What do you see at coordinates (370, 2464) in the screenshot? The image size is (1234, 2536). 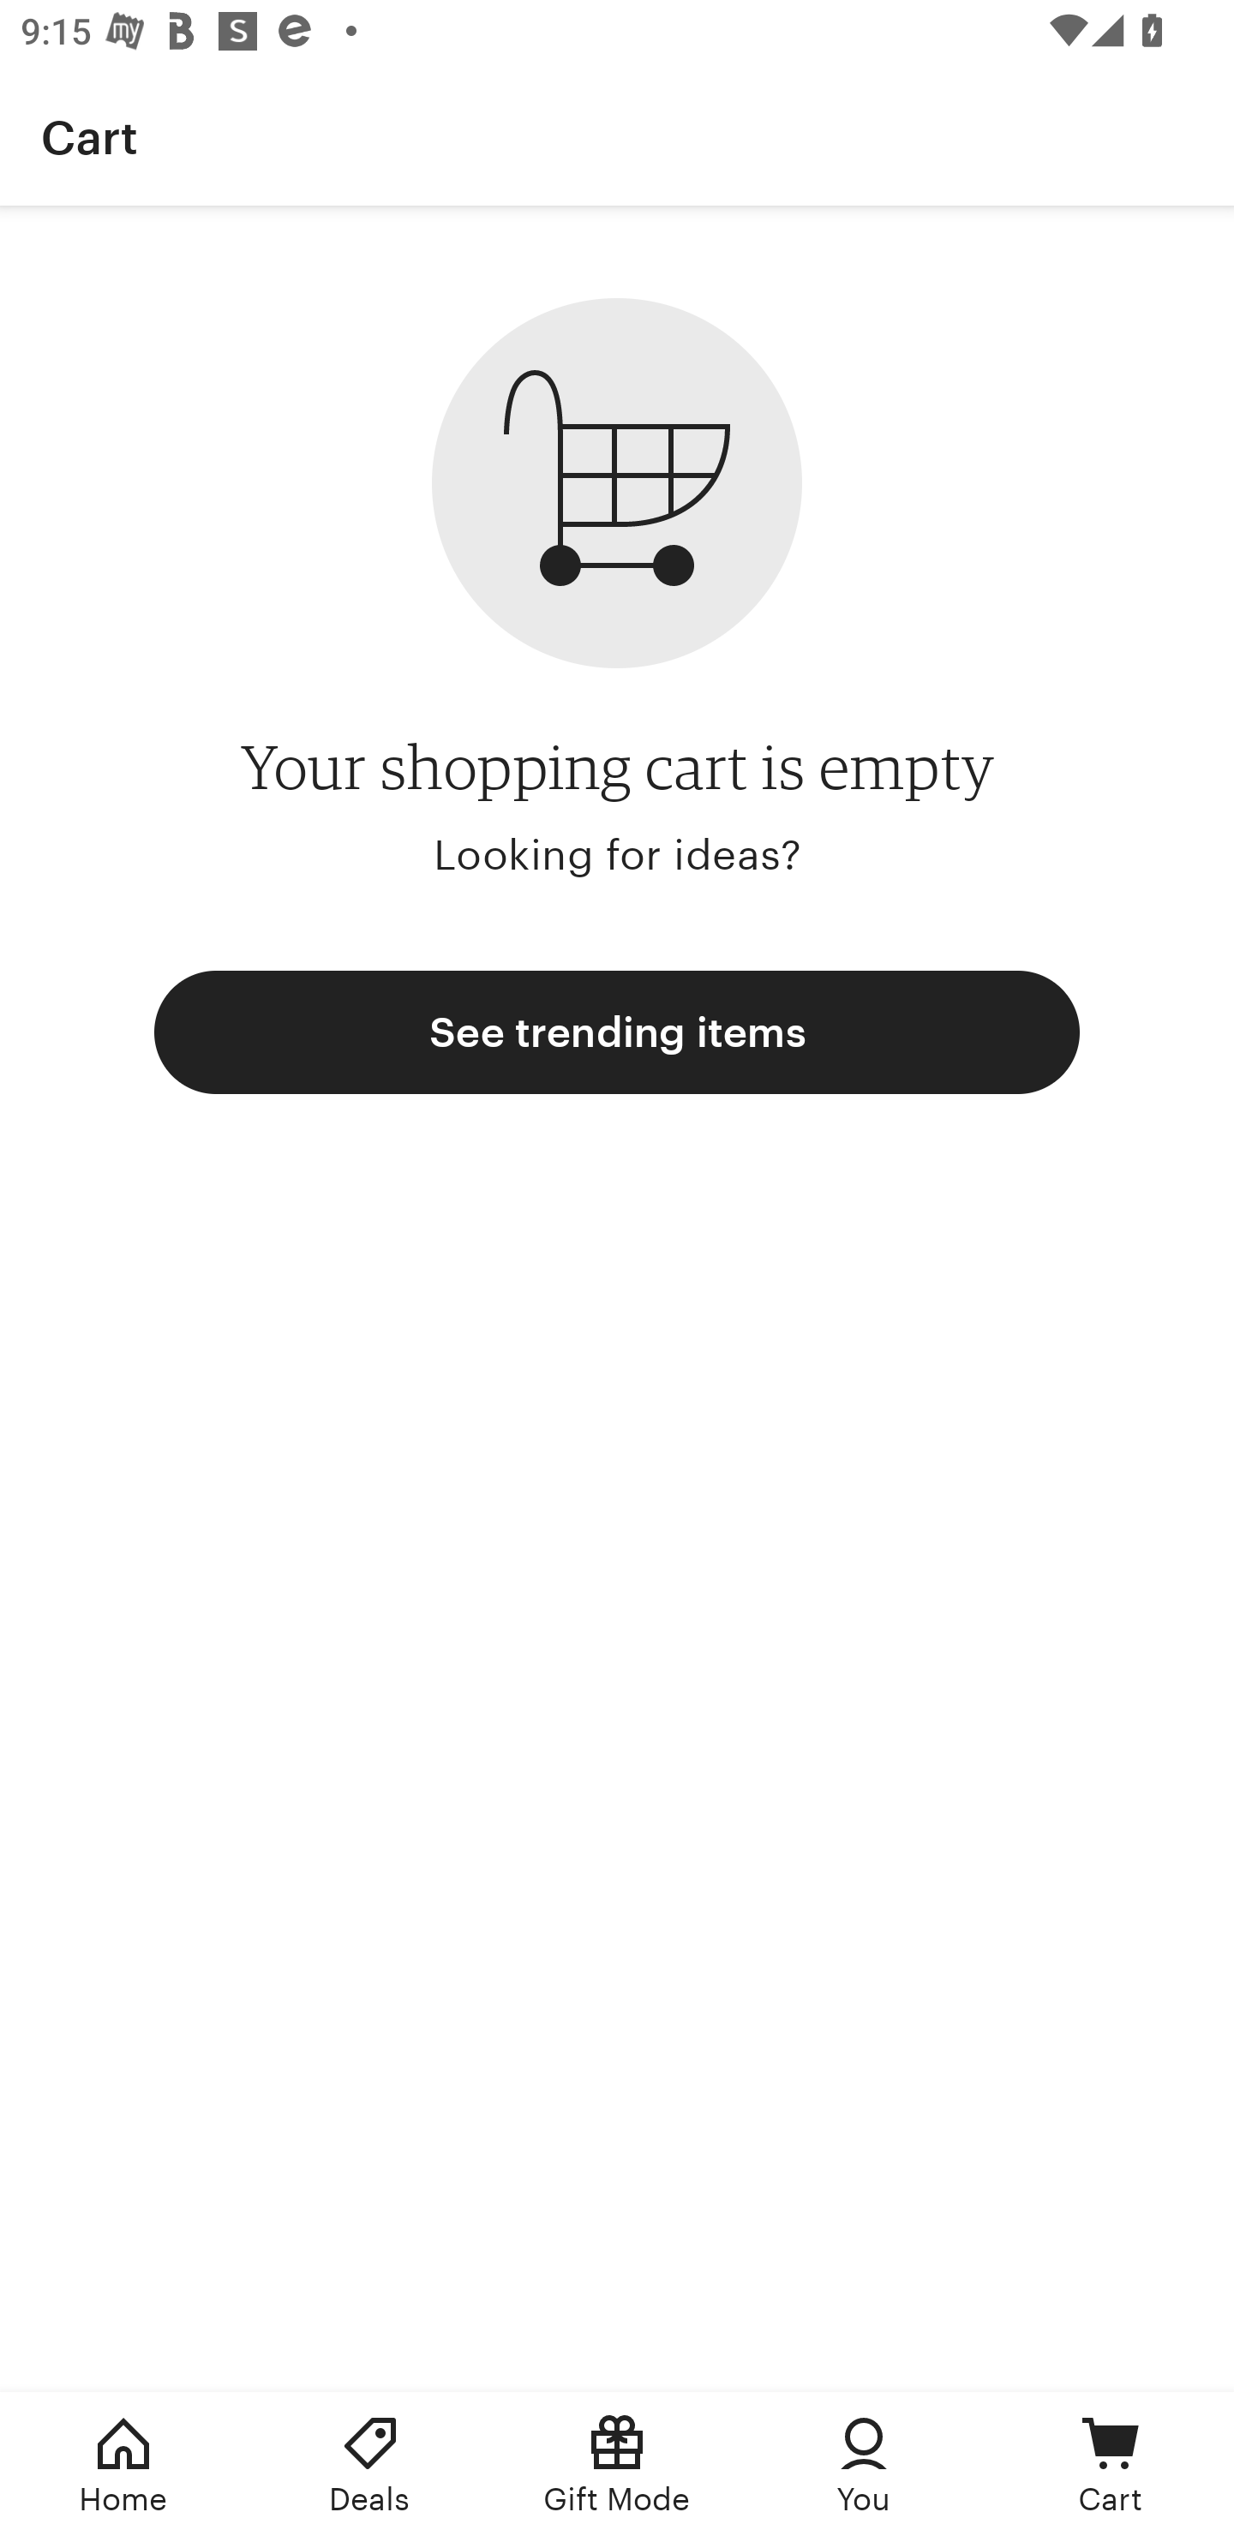 I see `Deals` at bounding box center [370, 2464].